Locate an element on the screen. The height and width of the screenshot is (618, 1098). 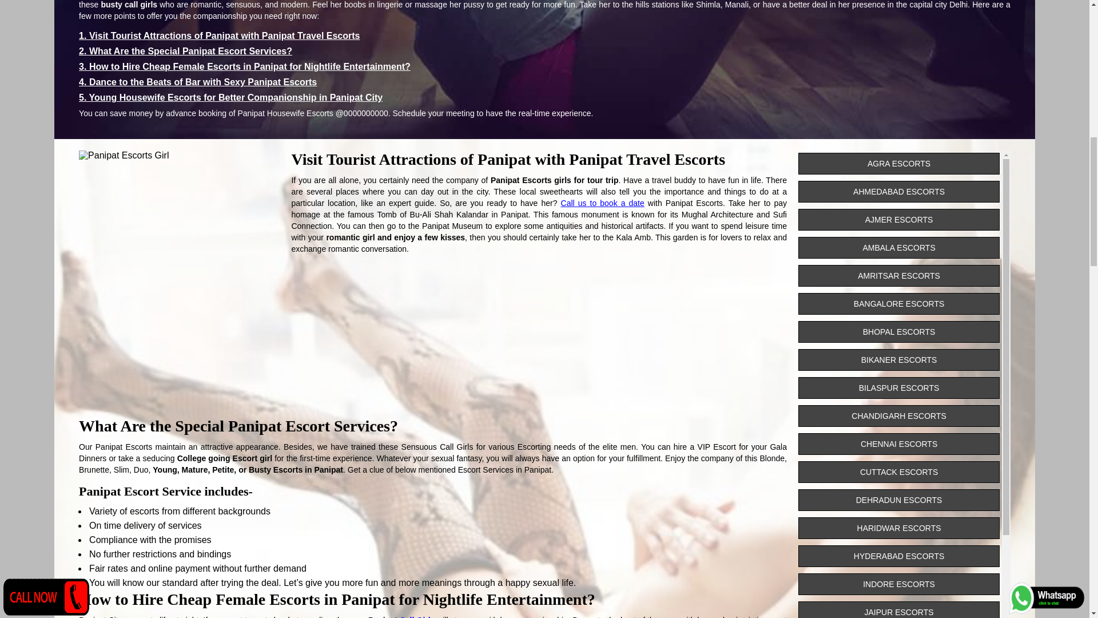
CHENNAI ESCORTS is located at coordinates (898, 444).